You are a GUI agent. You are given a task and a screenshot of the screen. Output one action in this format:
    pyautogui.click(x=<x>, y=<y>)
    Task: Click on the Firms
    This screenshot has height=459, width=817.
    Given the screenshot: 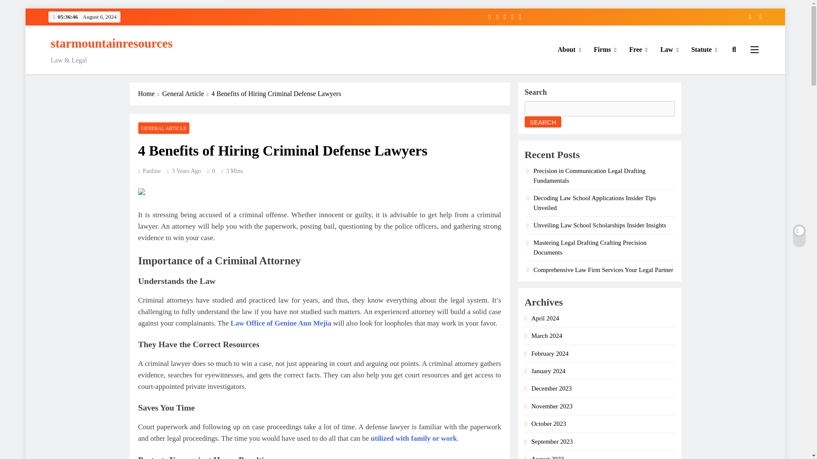 What is the action you would take?
    pyautogui.click(x=605, y=49)
    